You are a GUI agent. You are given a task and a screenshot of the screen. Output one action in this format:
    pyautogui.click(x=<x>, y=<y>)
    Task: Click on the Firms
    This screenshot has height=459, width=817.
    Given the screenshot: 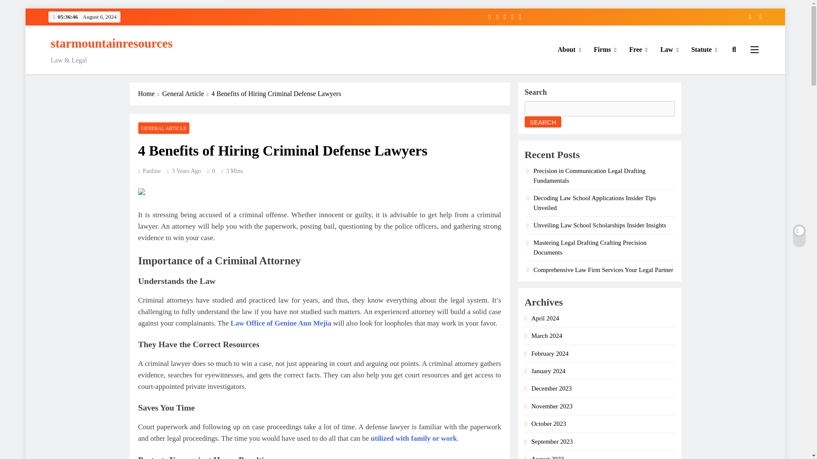 What is the action you would take?
    pyautogui.click(x=605, y=49)
    